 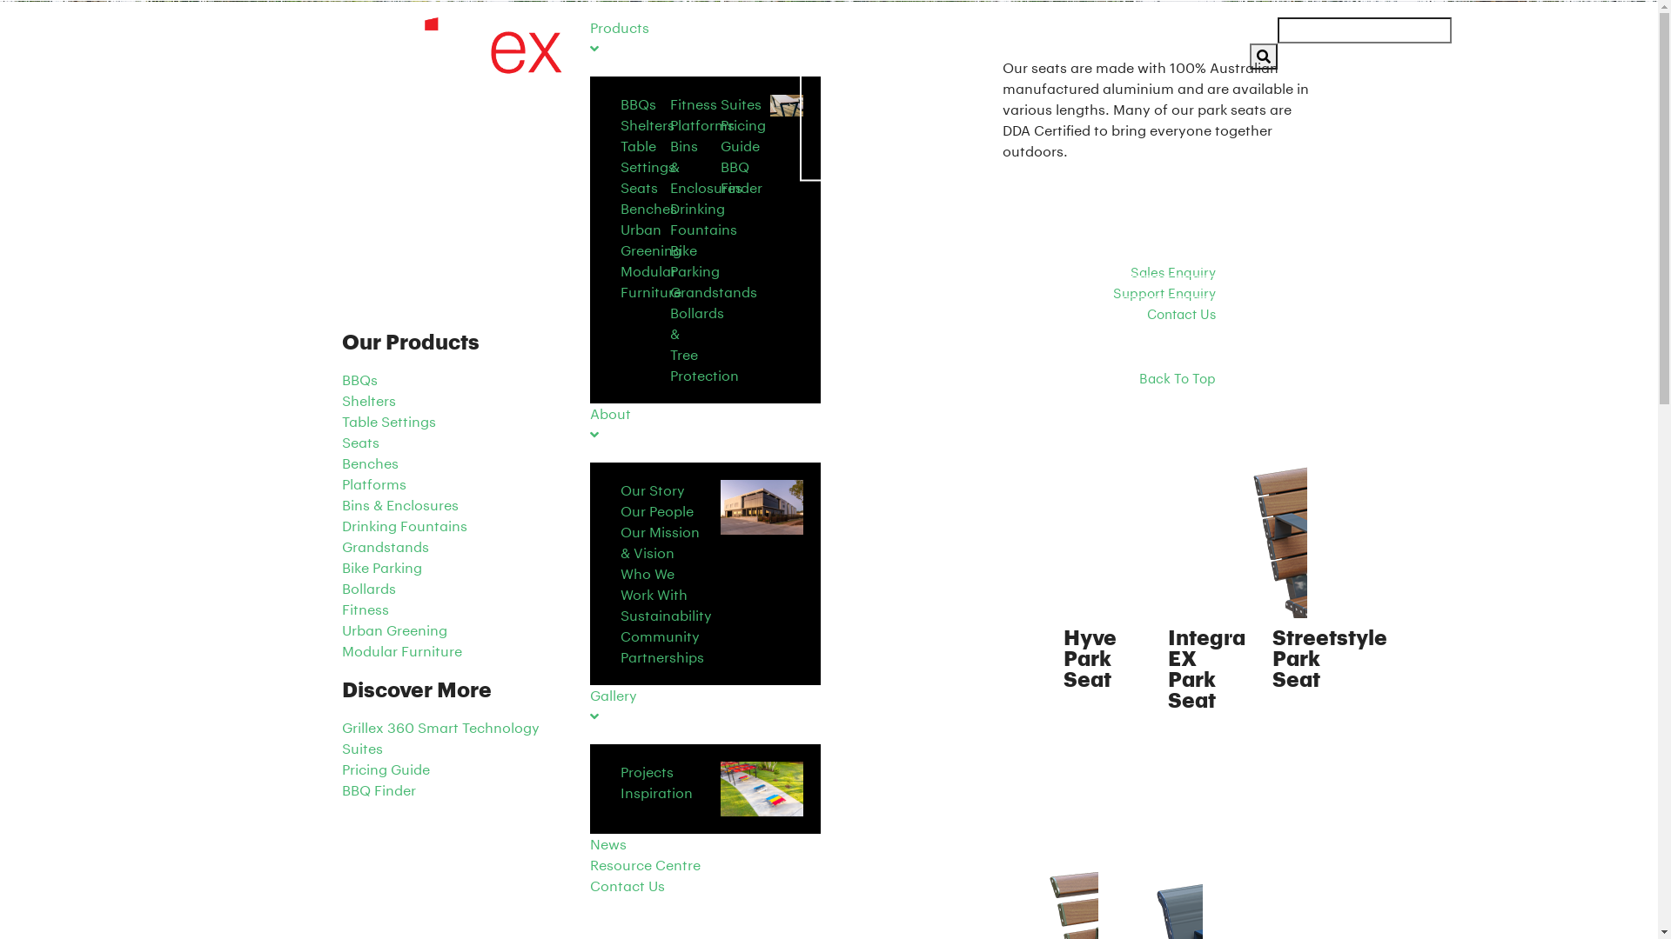 I want to click on BBQ Finder, so click(x=742, y=177).